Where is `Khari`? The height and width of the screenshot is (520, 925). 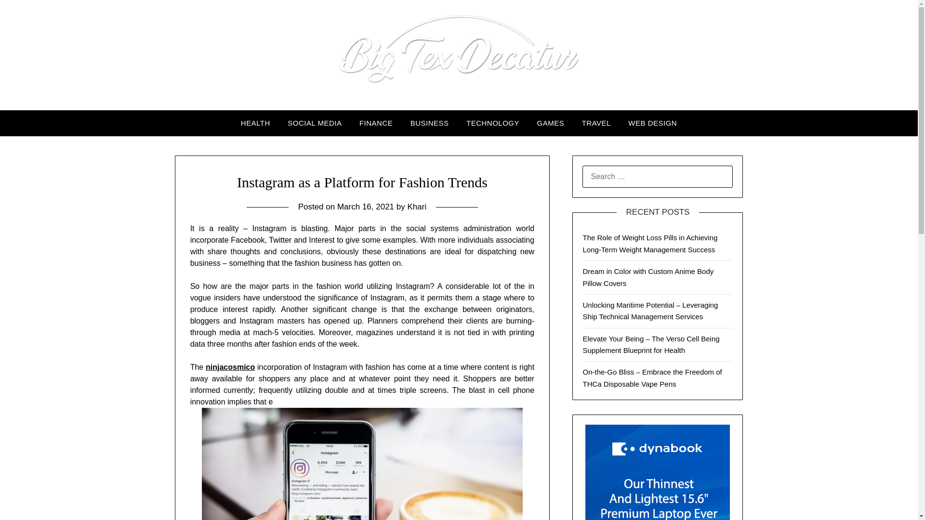
Khari is located at coordinates (416, 207).